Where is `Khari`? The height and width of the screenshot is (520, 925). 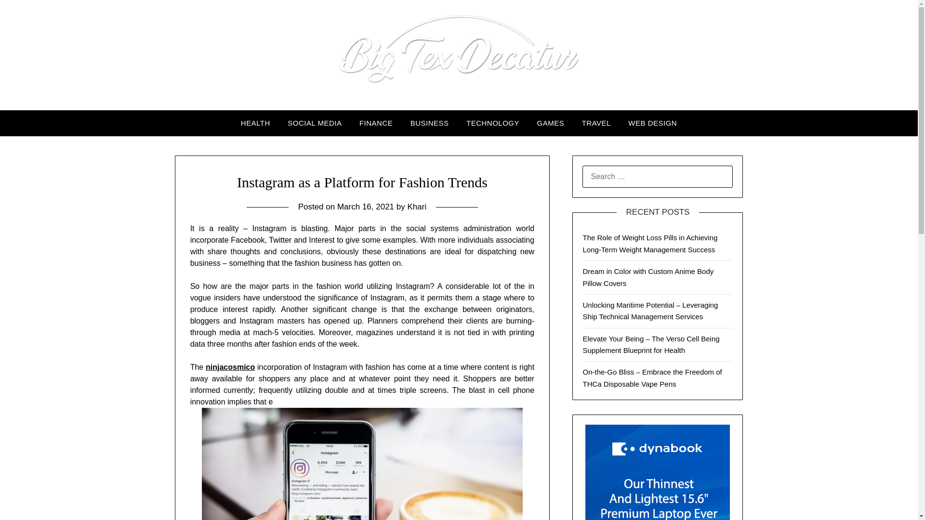
Khari is located at coordinates (416, 207).